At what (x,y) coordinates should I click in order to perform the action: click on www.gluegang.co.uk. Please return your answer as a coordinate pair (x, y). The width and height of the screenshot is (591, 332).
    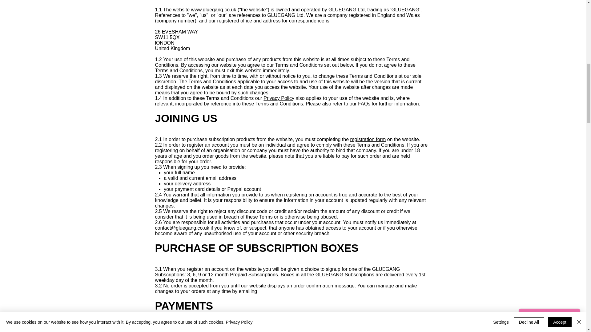
    Looking at the image, I should click on (214, 9).